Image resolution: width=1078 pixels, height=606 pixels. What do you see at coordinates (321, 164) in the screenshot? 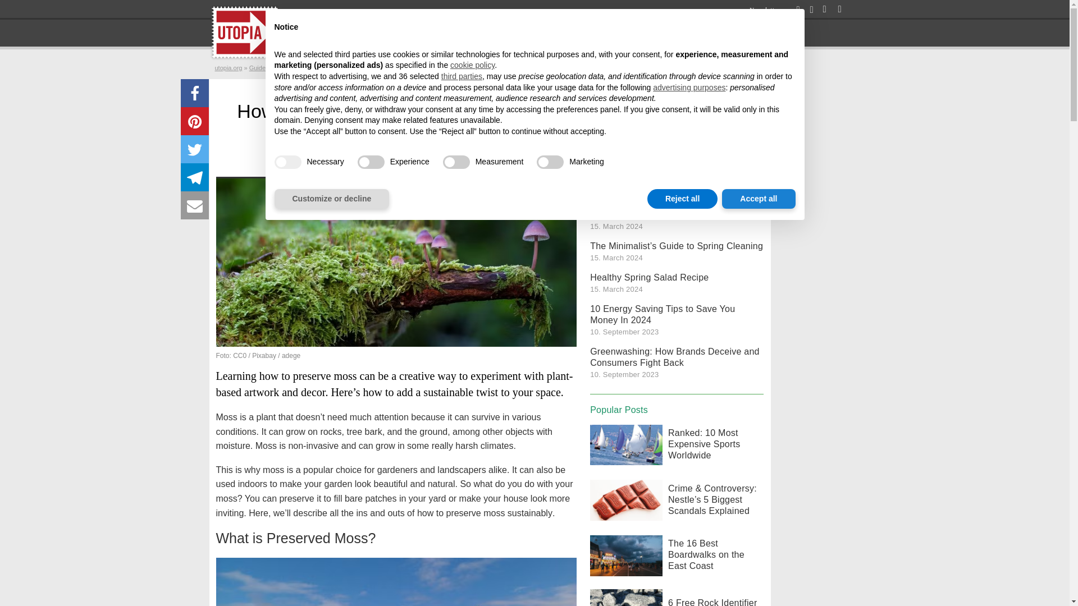
I see `Posts by Aisha Williams` at bounding box center [321, 164].